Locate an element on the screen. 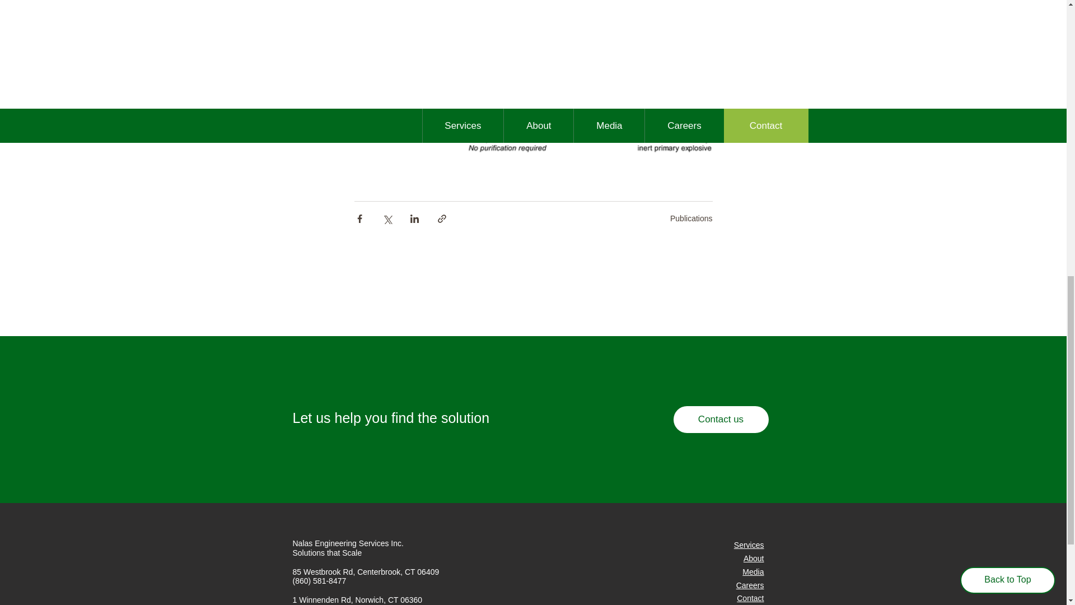 This screenshot has width=1075, height=605. here is located at coordinates (442, 48).